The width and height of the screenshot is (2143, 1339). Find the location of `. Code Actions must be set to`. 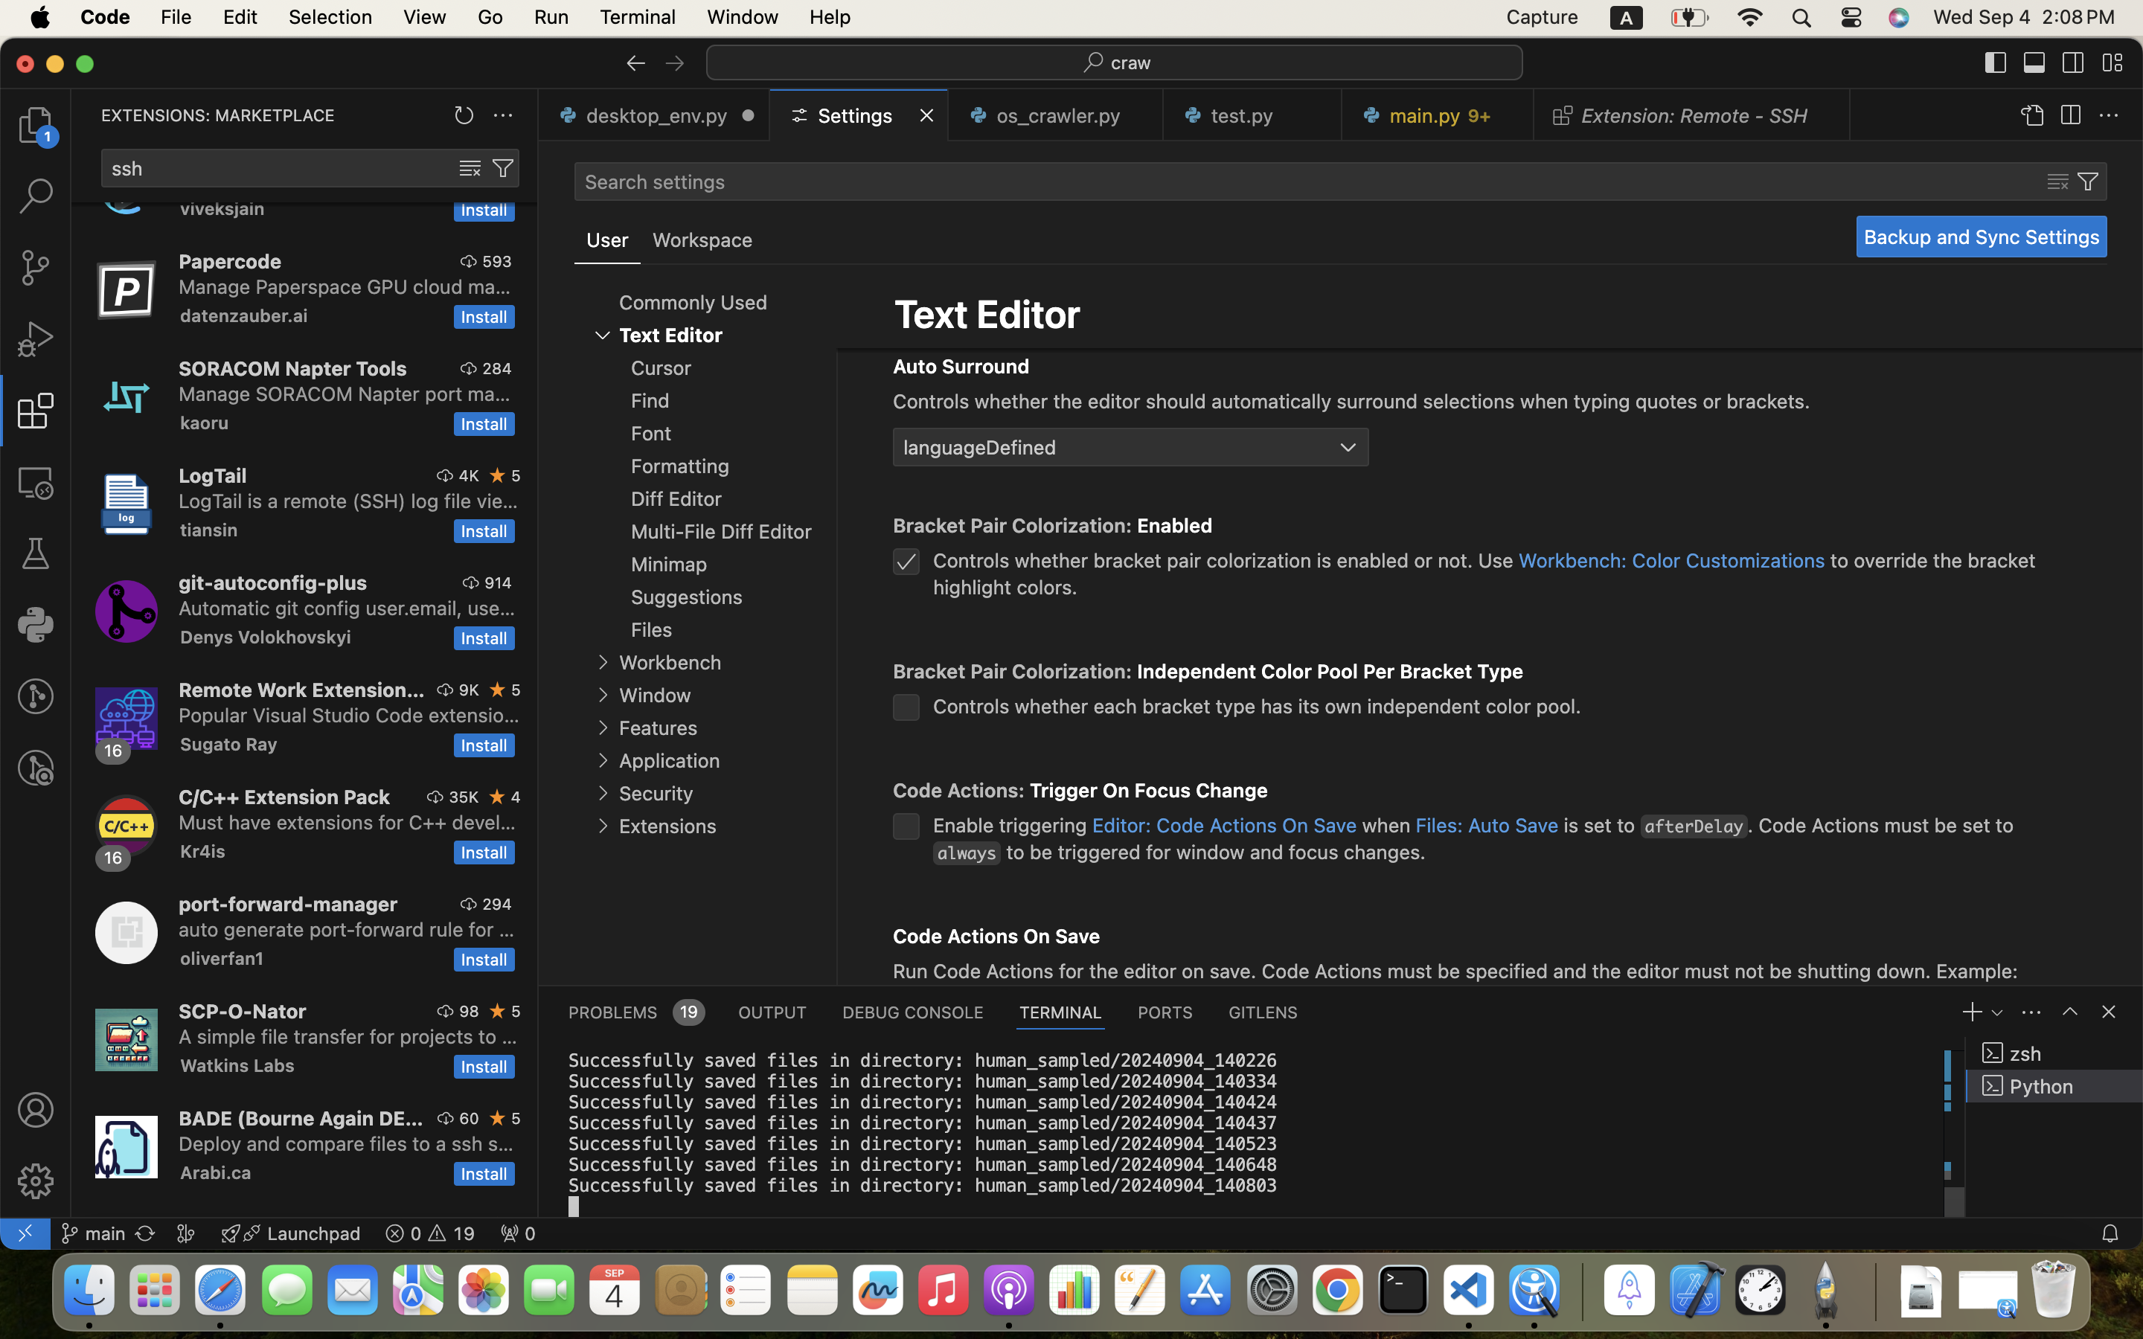

. Code Actions must be set to is located at coordinates (1881, 825).